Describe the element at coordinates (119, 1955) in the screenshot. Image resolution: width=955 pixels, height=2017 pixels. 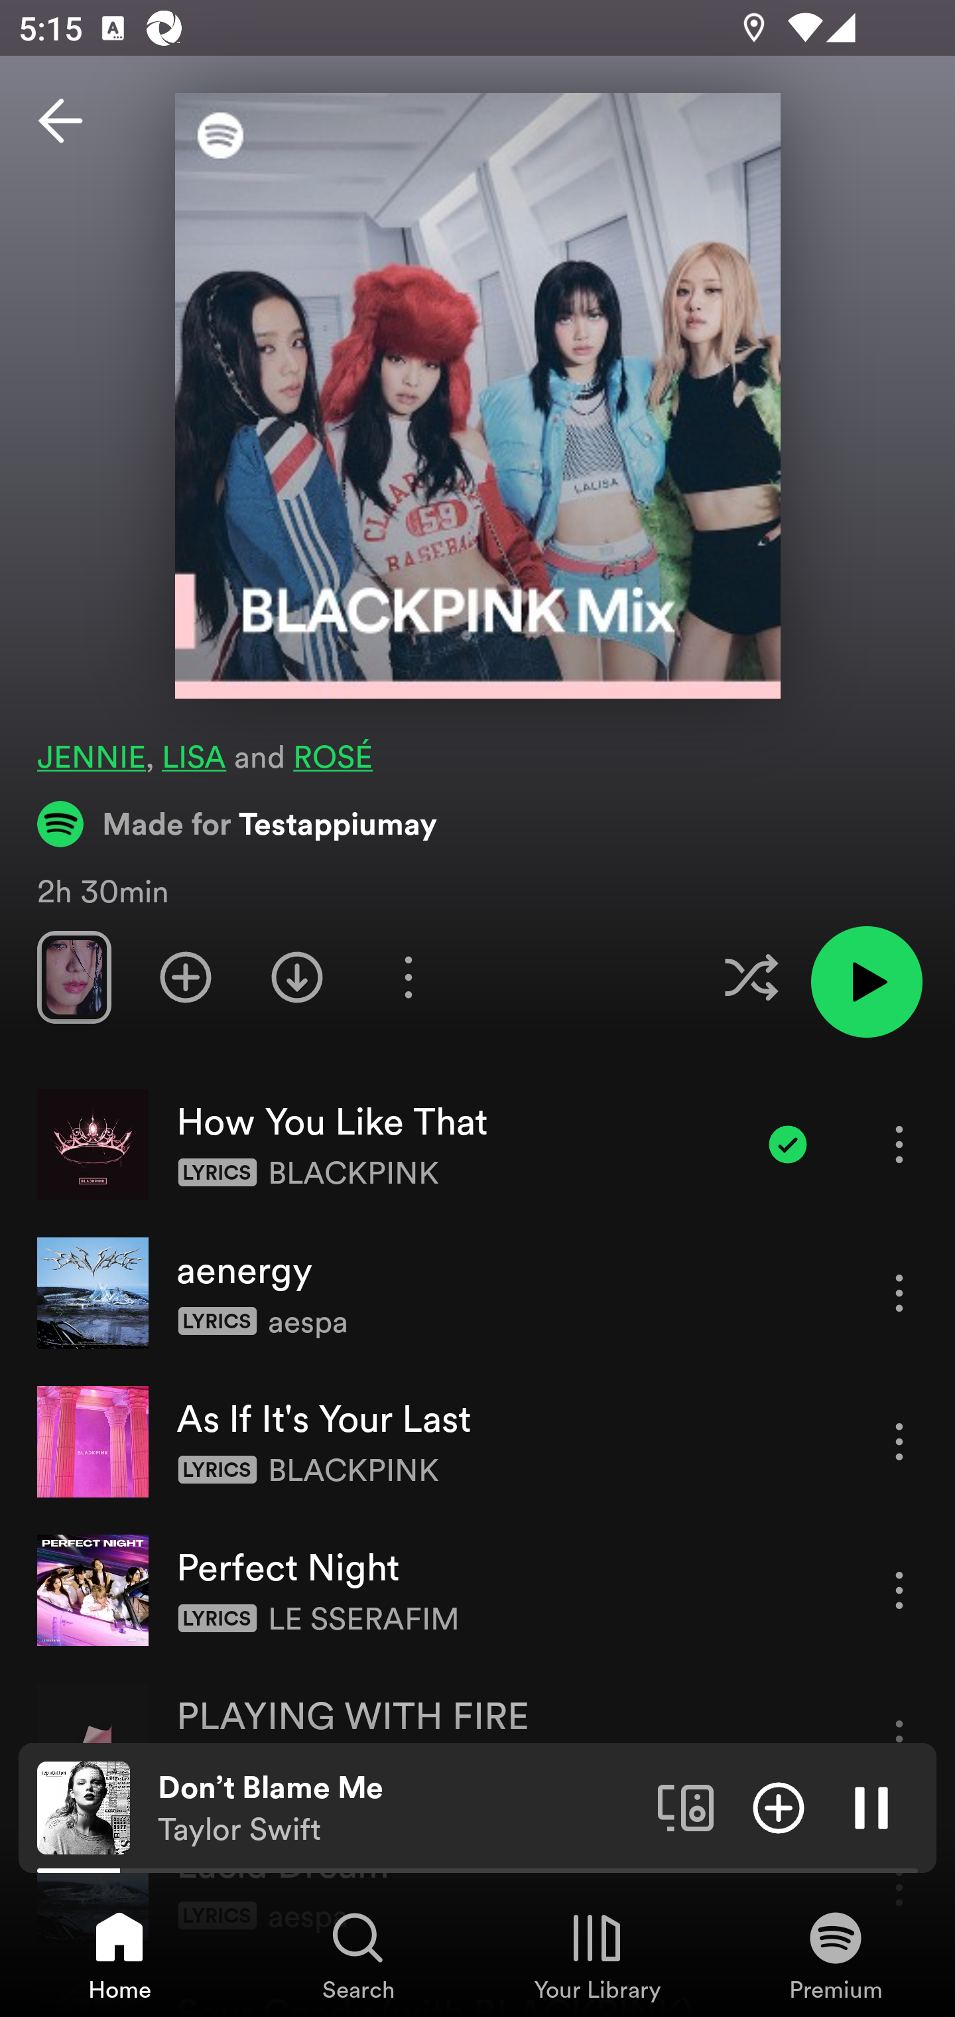
I see `Home, Tab 1 of 4 Home Home` at that location.